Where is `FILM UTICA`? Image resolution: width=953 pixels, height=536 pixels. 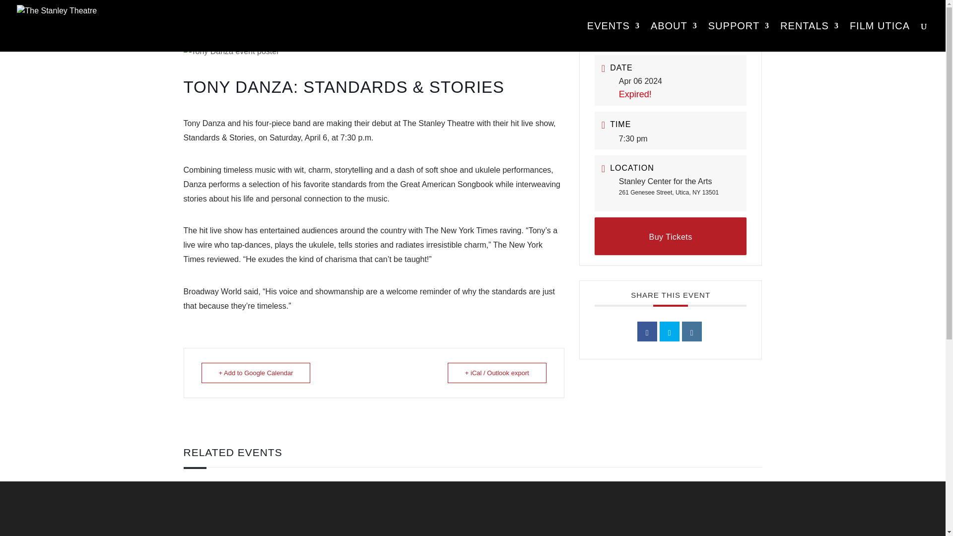
FILM UTICA is located at coordinates (880, 37).